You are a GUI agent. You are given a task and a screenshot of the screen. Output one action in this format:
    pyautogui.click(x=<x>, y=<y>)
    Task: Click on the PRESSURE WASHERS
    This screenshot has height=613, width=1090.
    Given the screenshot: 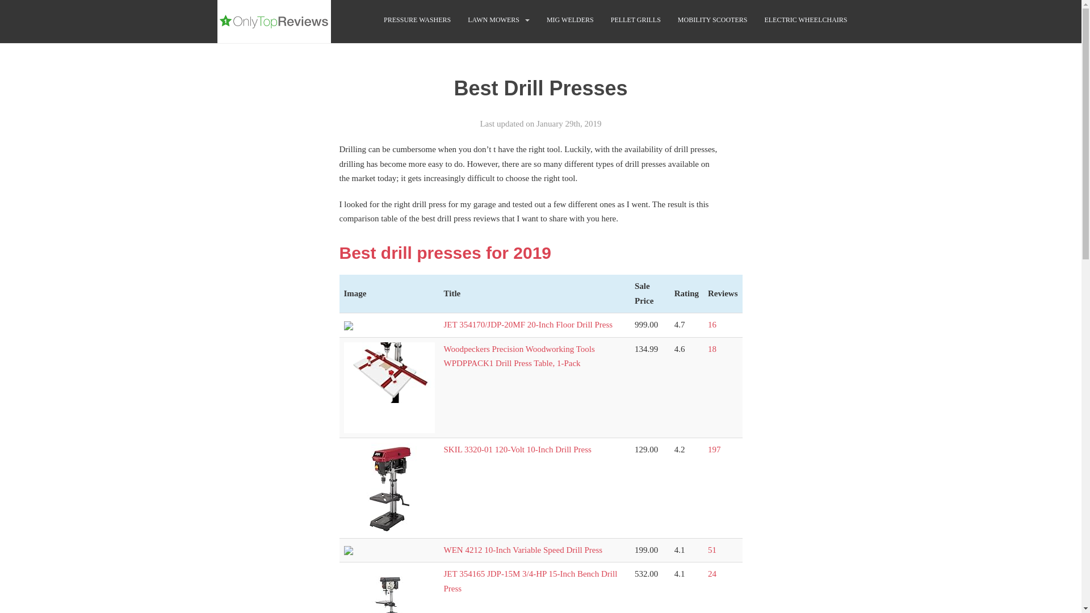 What is the action you would take?
    pyautogui.click(x=417, y=20)
    